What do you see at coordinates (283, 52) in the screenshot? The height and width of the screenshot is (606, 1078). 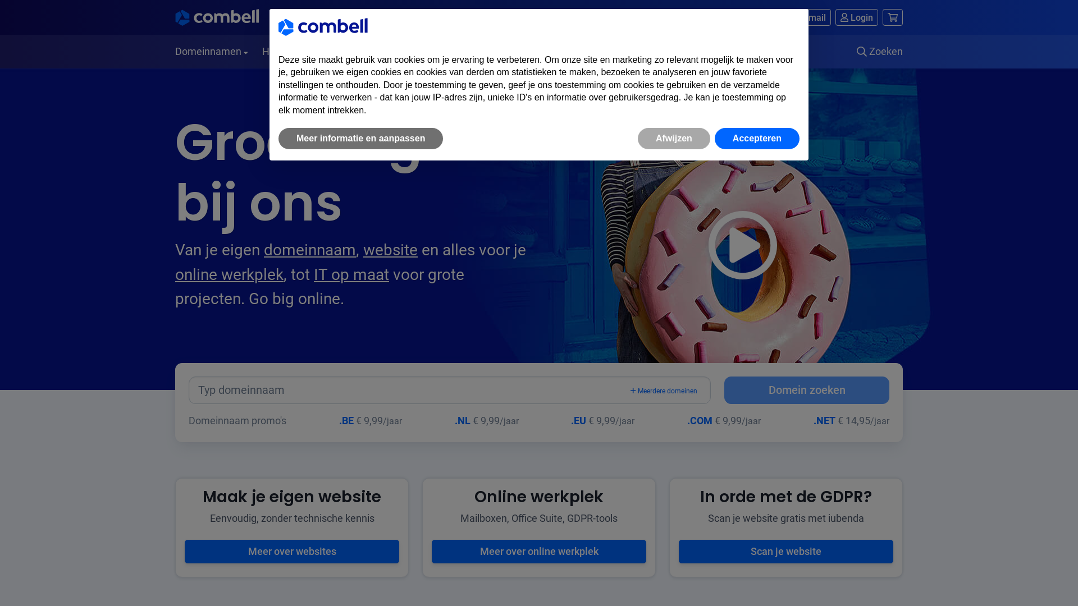 I see `Hosting` at bounding box center [283, 52].